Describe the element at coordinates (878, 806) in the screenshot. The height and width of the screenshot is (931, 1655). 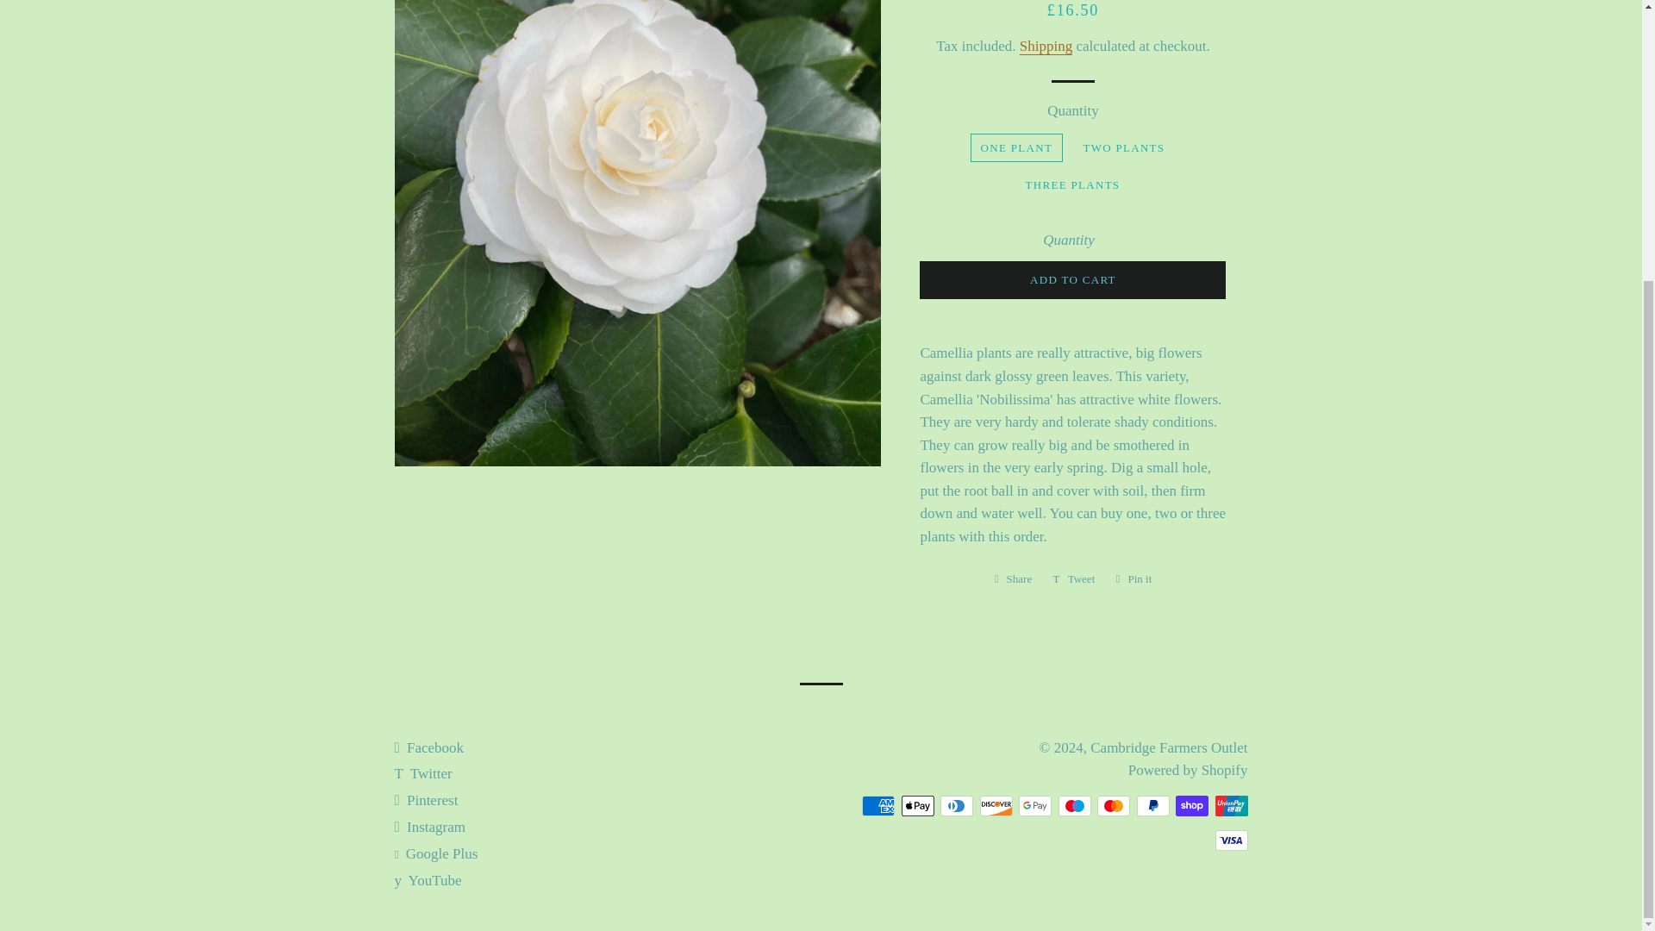
I see `American Express` at that location.